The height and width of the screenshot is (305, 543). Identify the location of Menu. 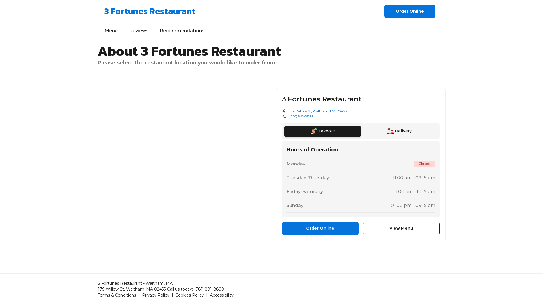
(111, 31).